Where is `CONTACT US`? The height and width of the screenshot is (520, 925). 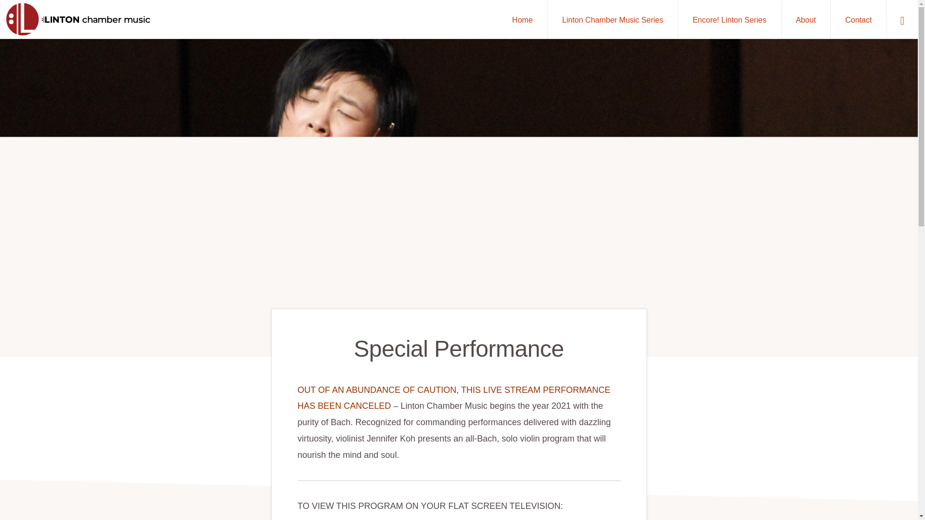
CONTACT US is located at coordinates (567, 485).